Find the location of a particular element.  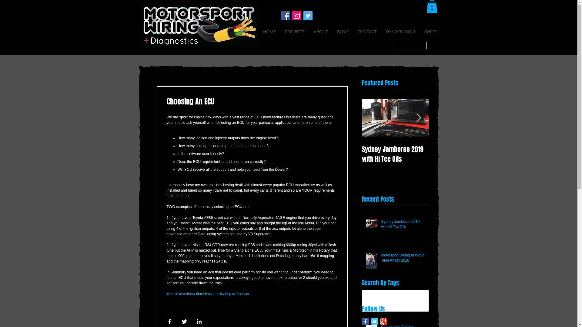

DYNO TUNING is located at coordinates (423, 32).